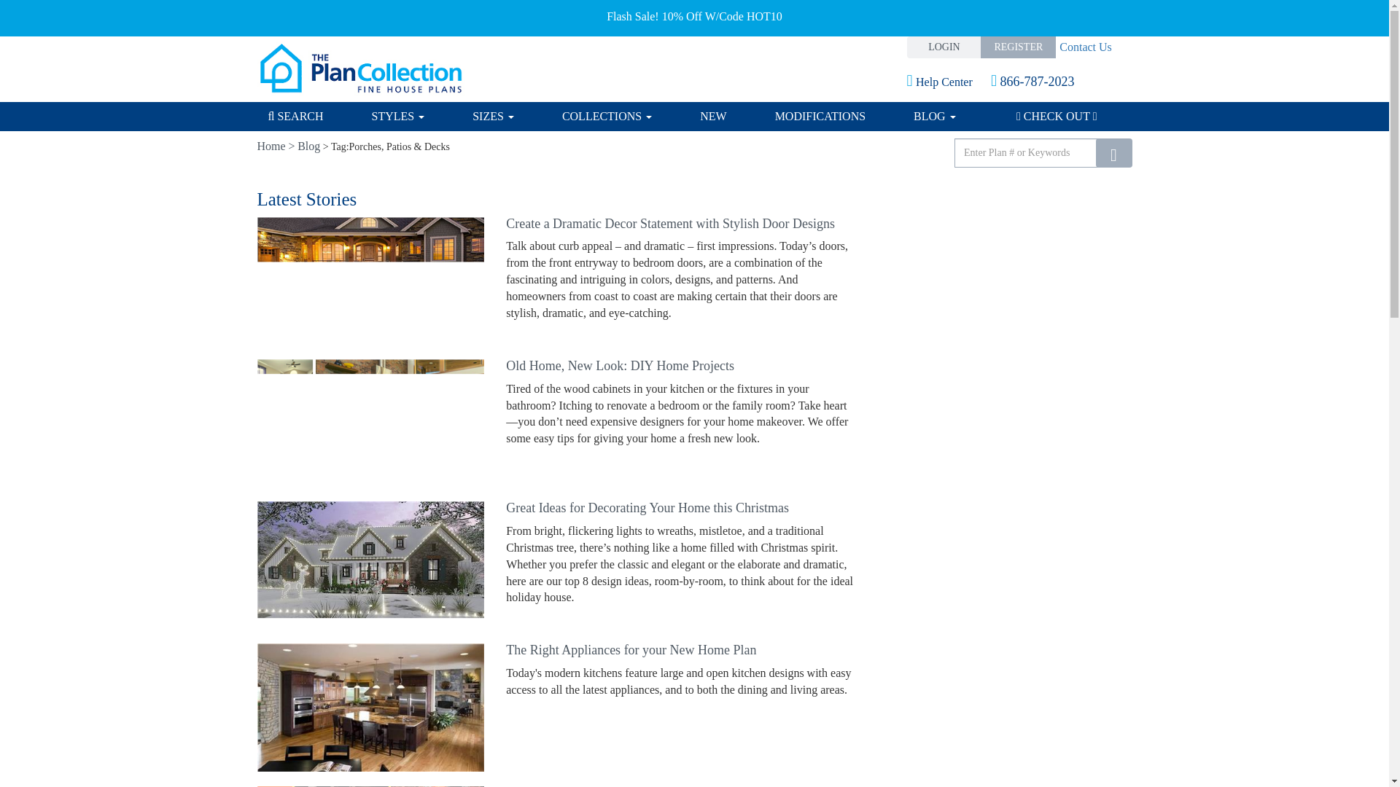 The height and width of the screenshot is (787, 1400). Describe the element at coordinates (951, 82) in the screenshot. I see `Help Center` at that location.